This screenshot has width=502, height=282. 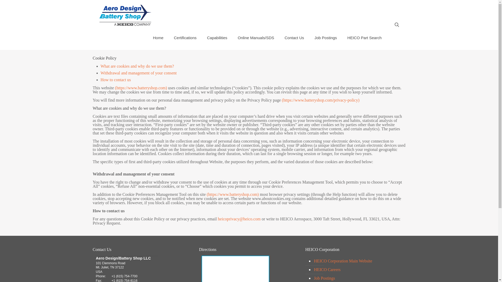 I want to click on HEICO Corporation, so click(x=358, y=261).